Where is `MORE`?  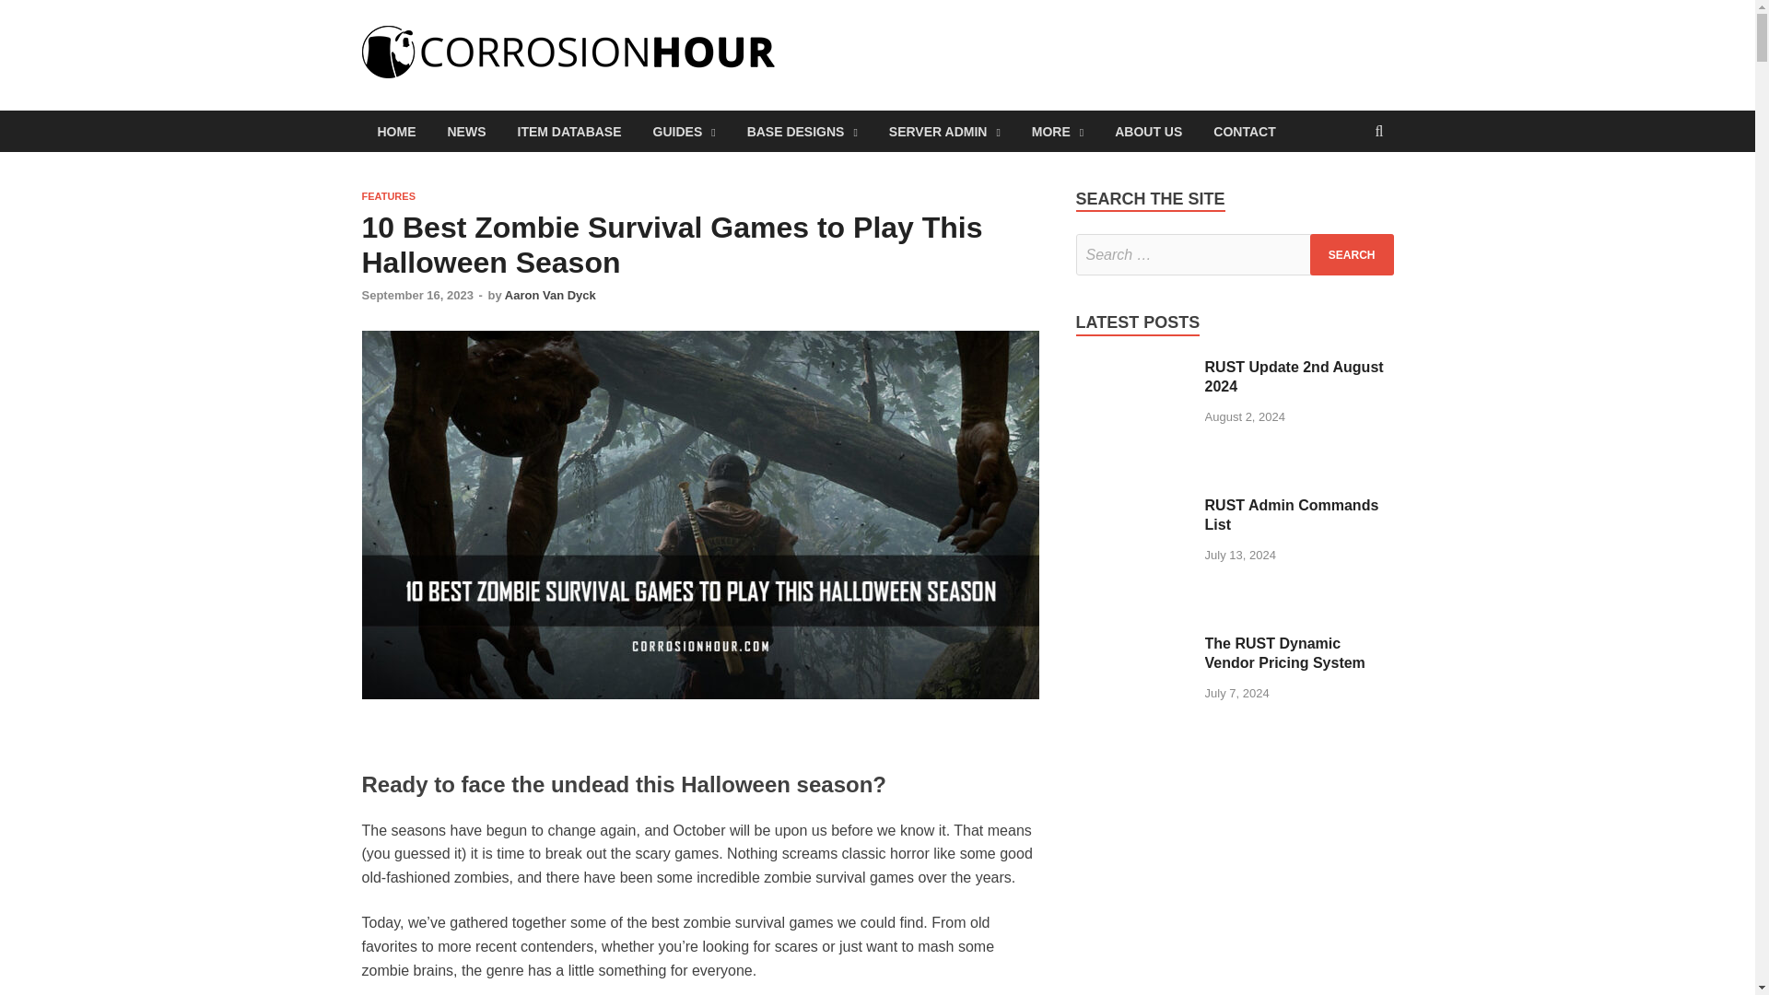 MORE is located at coordinates (1057, 131).